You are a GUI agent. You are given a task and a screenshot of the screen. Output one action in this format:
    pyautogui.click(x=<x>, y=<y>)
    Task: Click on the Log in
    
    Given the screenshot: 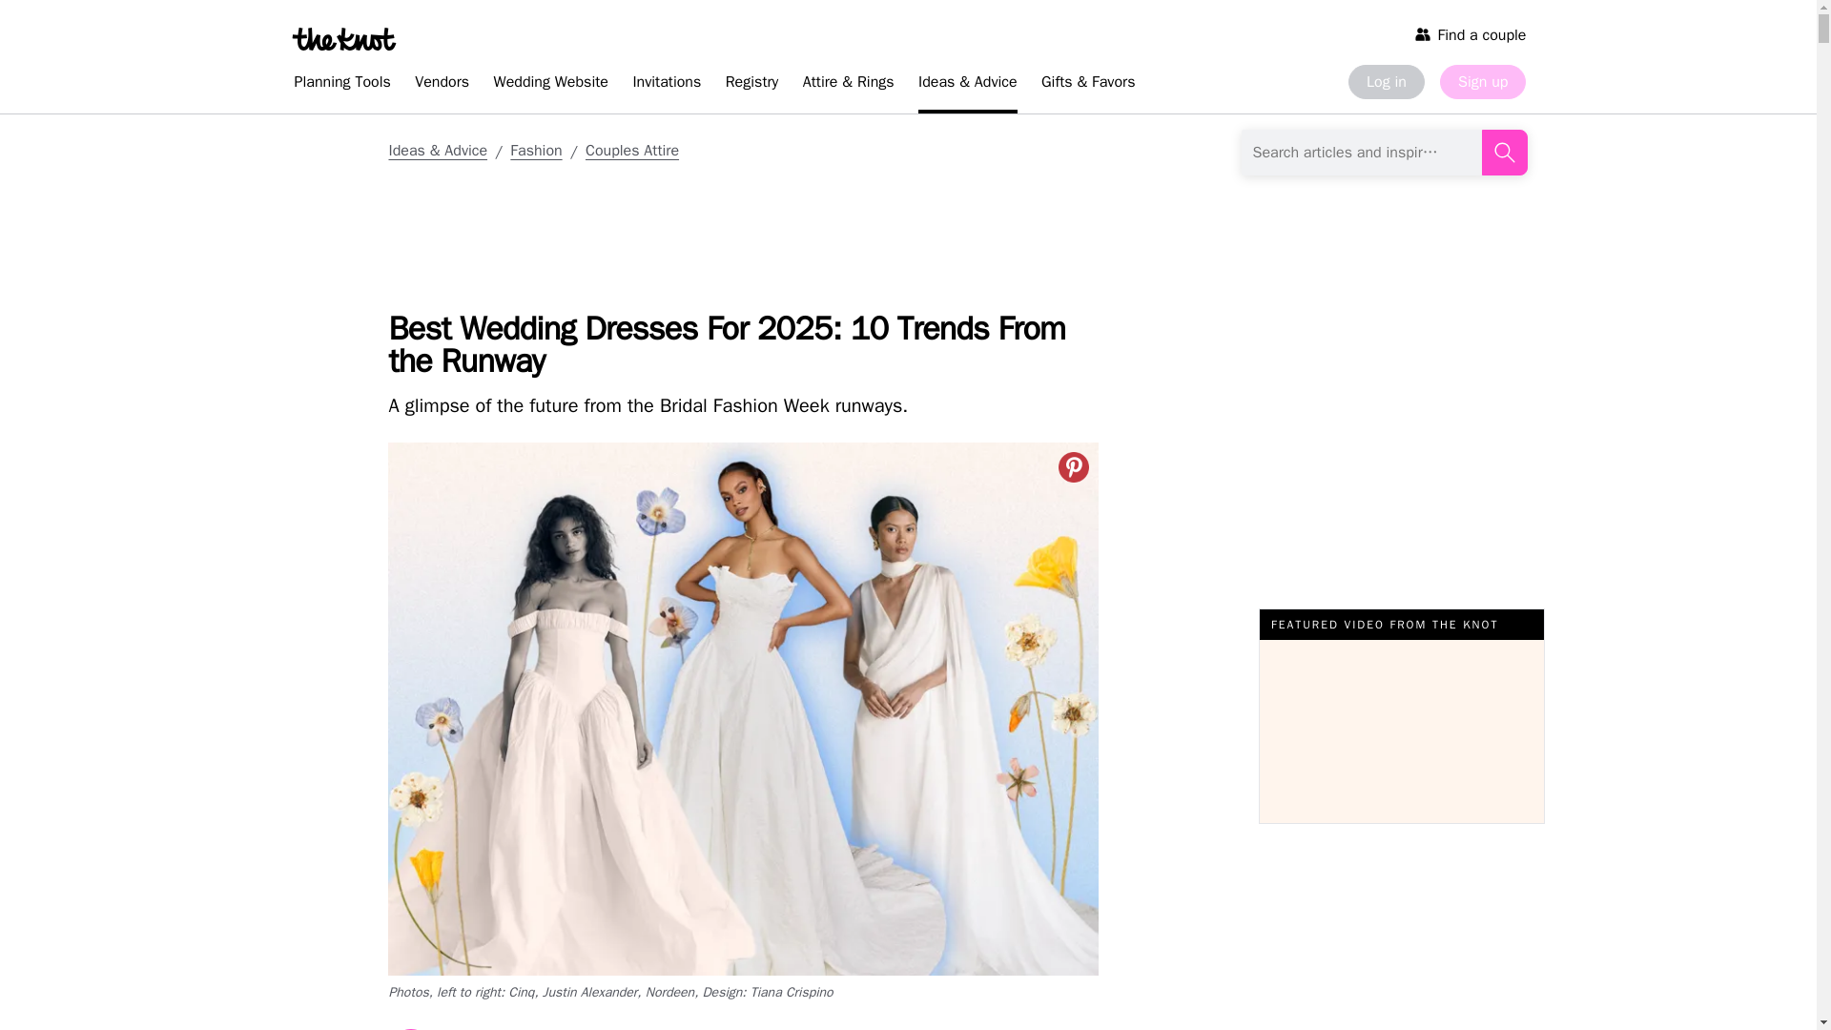 What is the action you would take?
    pyautogui.click(x=1386, y=82)
    